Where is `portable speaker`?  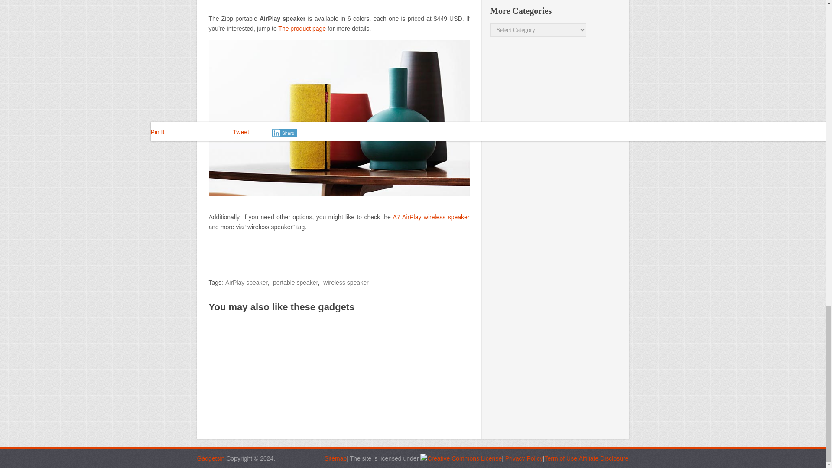 portable speaker is located at coordinates (295, 282).